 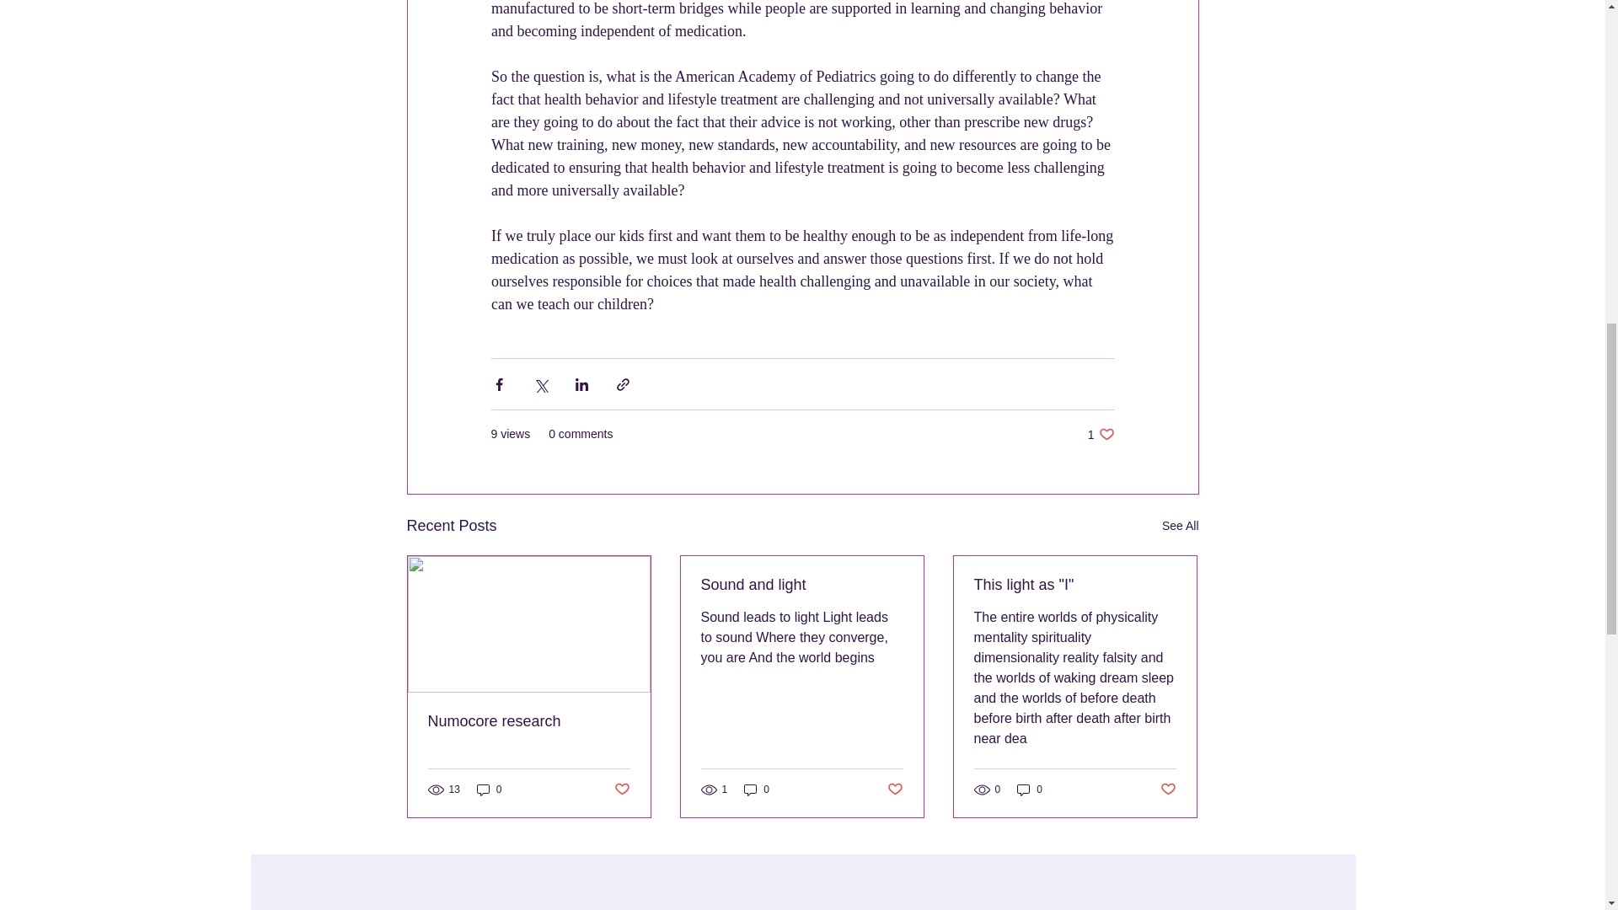 What do you see at coordinates (801, 585) in the screenshot?
I see `Sound and light` at bounding box center [801, 585].